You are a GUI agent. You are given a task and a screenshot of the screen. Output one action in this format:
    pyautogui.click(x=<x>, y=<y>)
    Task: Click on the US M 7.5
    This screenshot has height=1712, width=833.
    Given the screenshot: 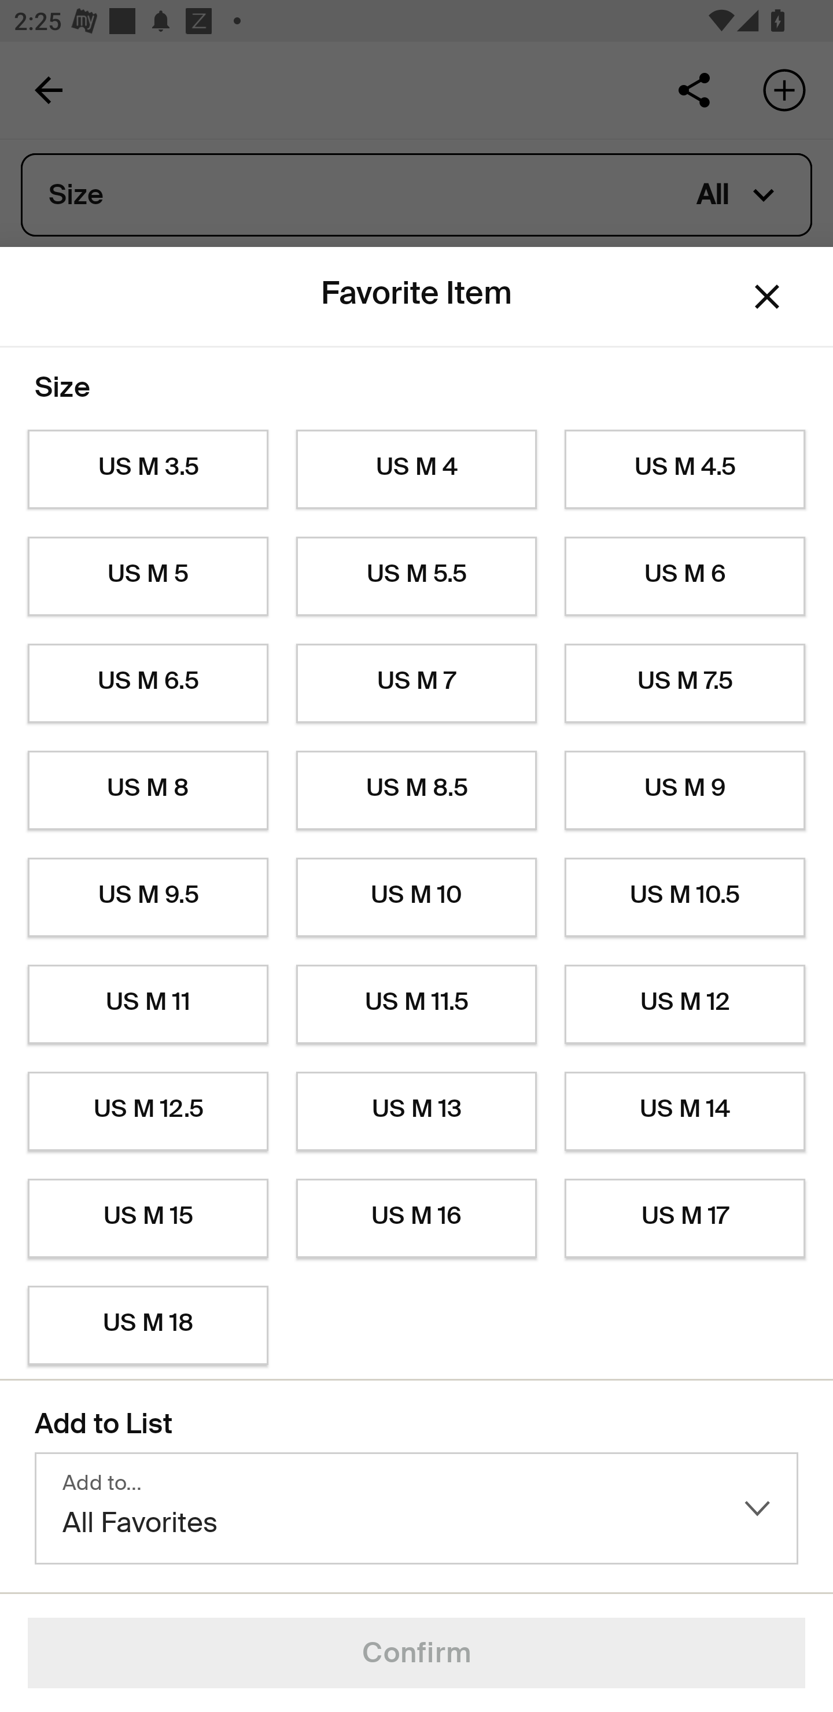 What is the action you would take?
    pyautogui.click(x=685, y=684)
    